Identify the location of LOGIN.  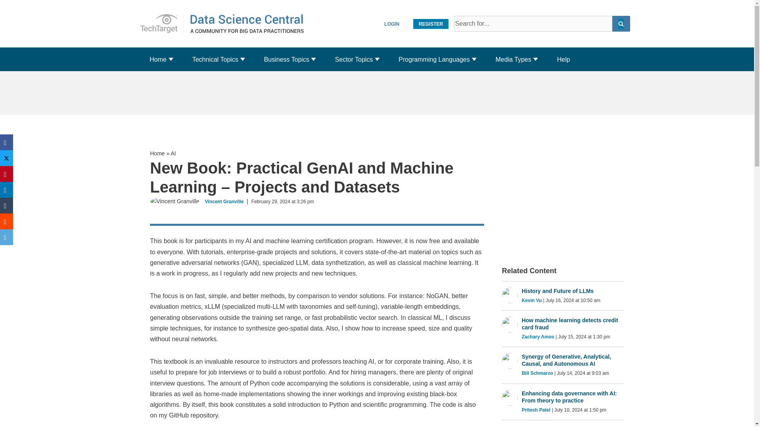
(392, 24).